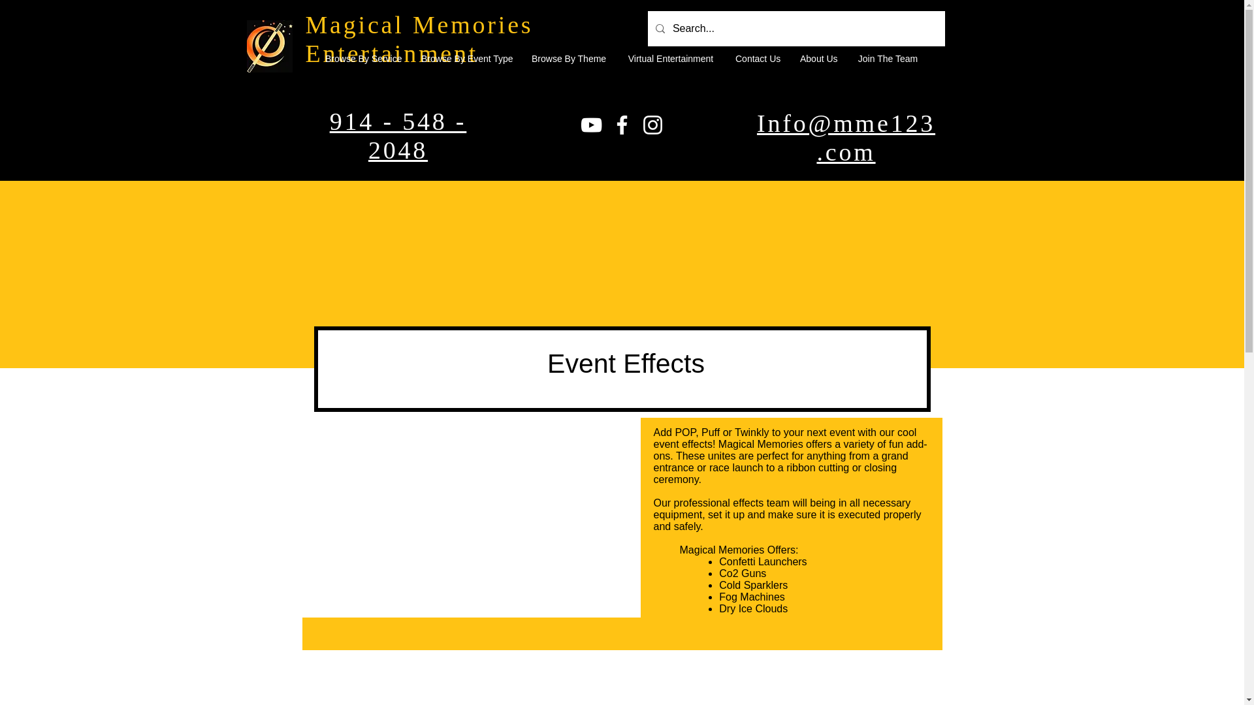 The height and width of the screenshot is (705, 1254). Describe the element at coordinates (568, 59) in the screenshot. I see `Browse By Theme` at that location.